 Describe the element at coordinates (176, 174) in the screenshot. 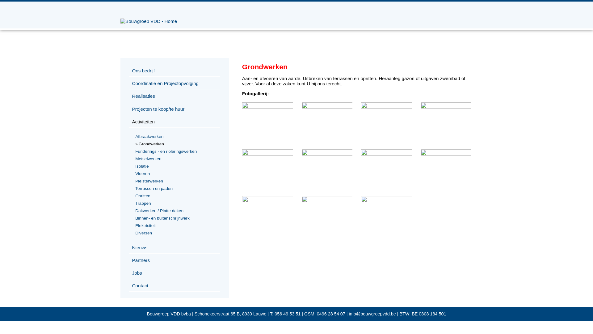

I see `Vloeren` at that location.